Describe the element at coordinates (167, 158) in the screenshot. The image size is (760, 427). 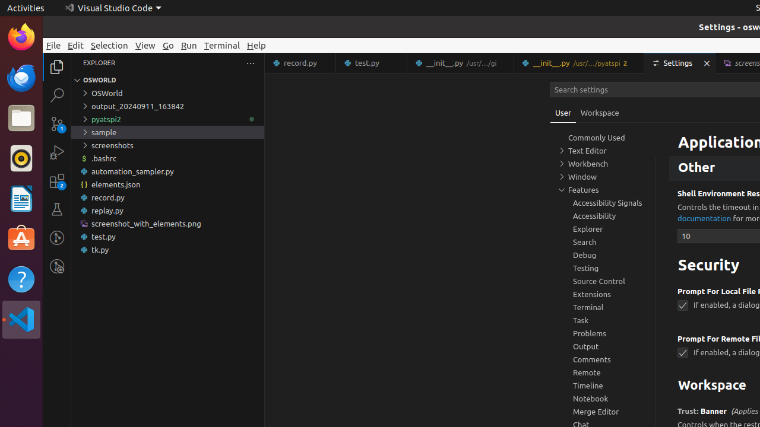
I see `.bashrc` at that location.